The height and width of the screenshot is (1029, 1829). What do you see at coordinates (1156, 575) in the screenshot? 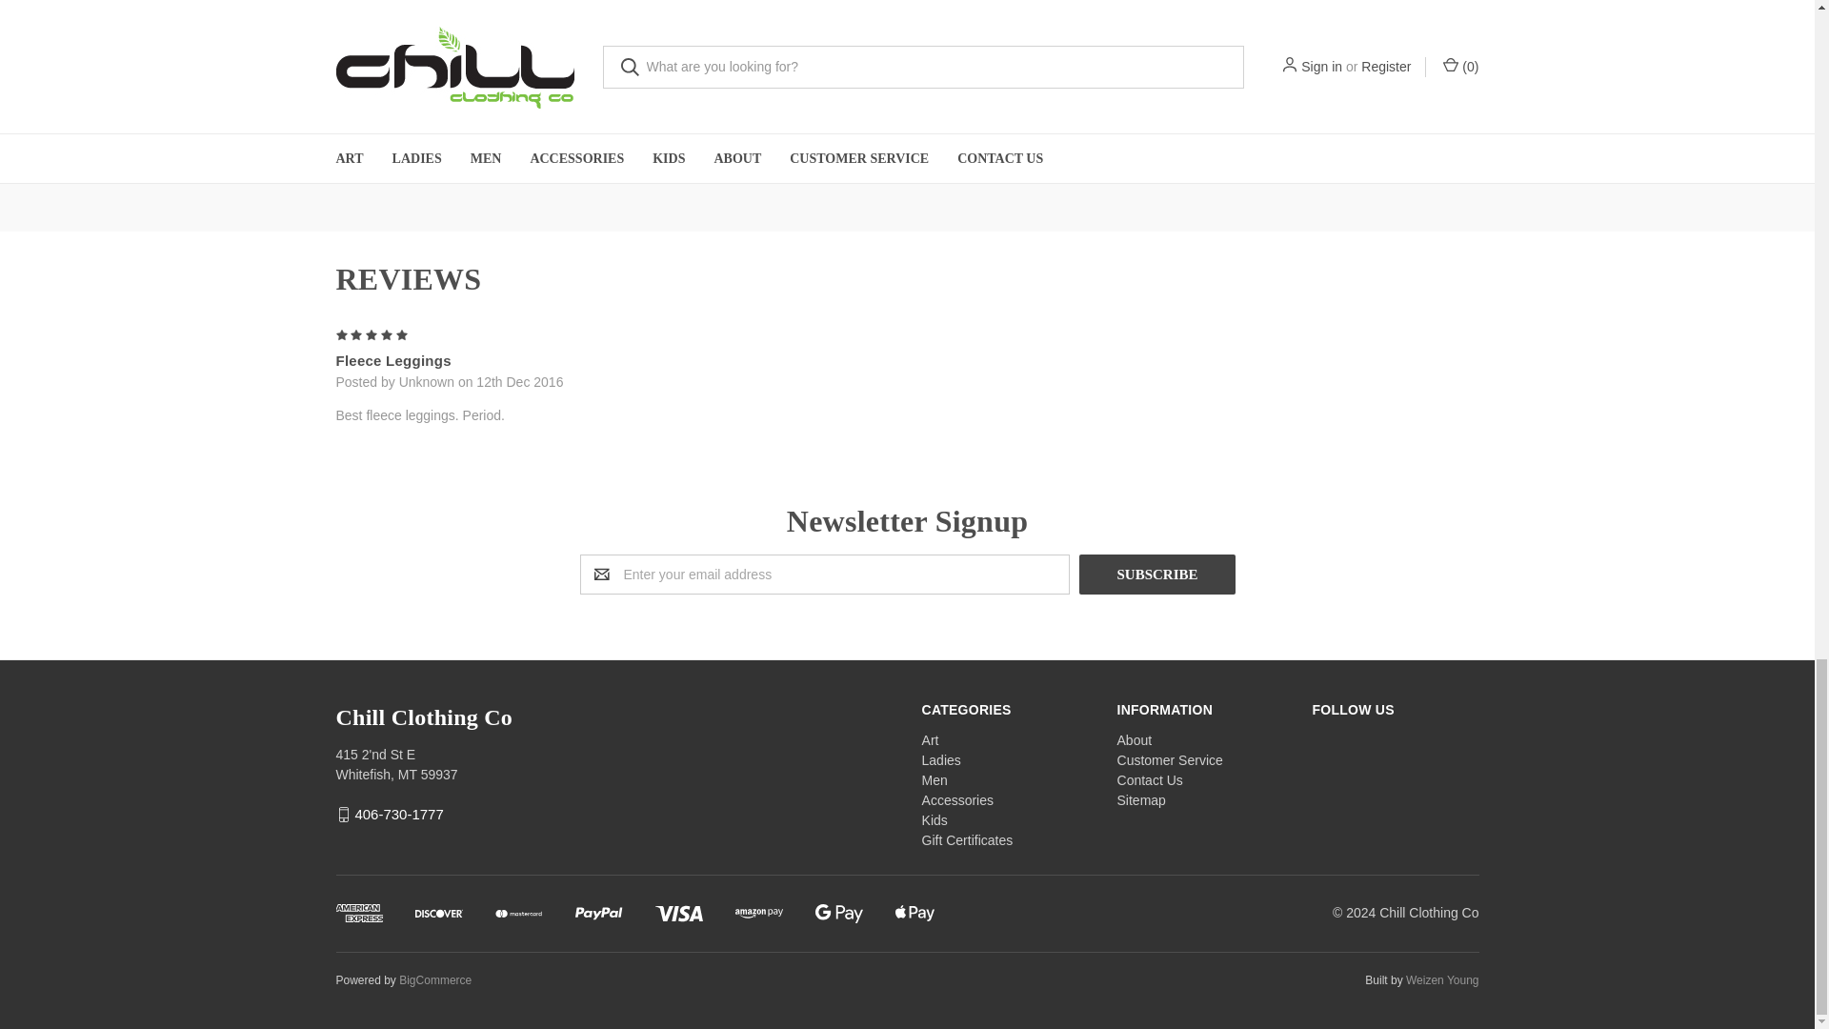
I see `Subscribe` at bounding box center [1156, 575].